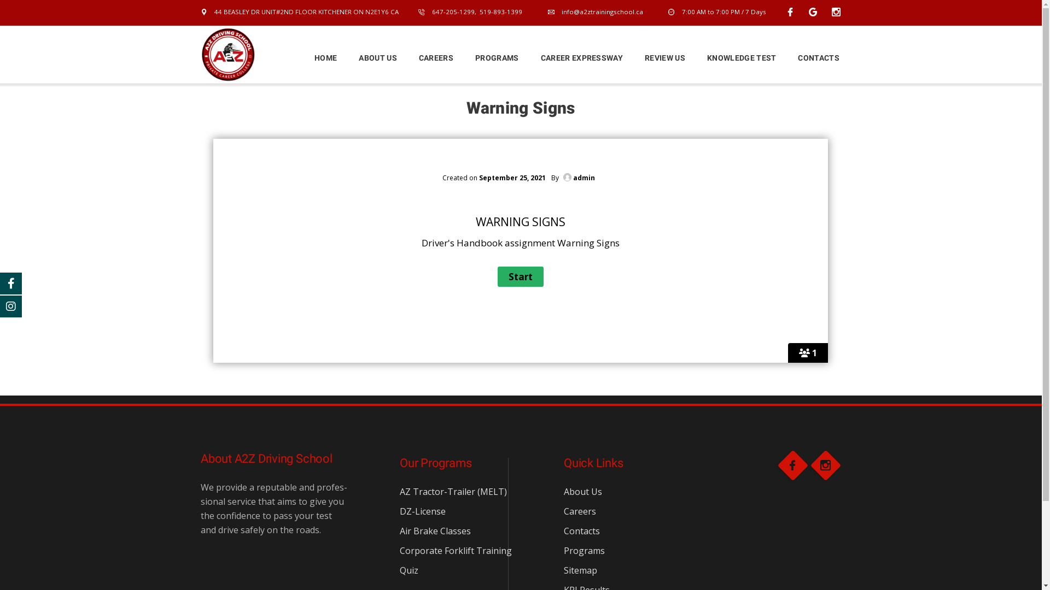 The width and height of the screenshot is (1050, 590). What do you see at coordinates (497, 58) in the screenshot?
I see `PROGRAMS` at bounding box center [497, 58].